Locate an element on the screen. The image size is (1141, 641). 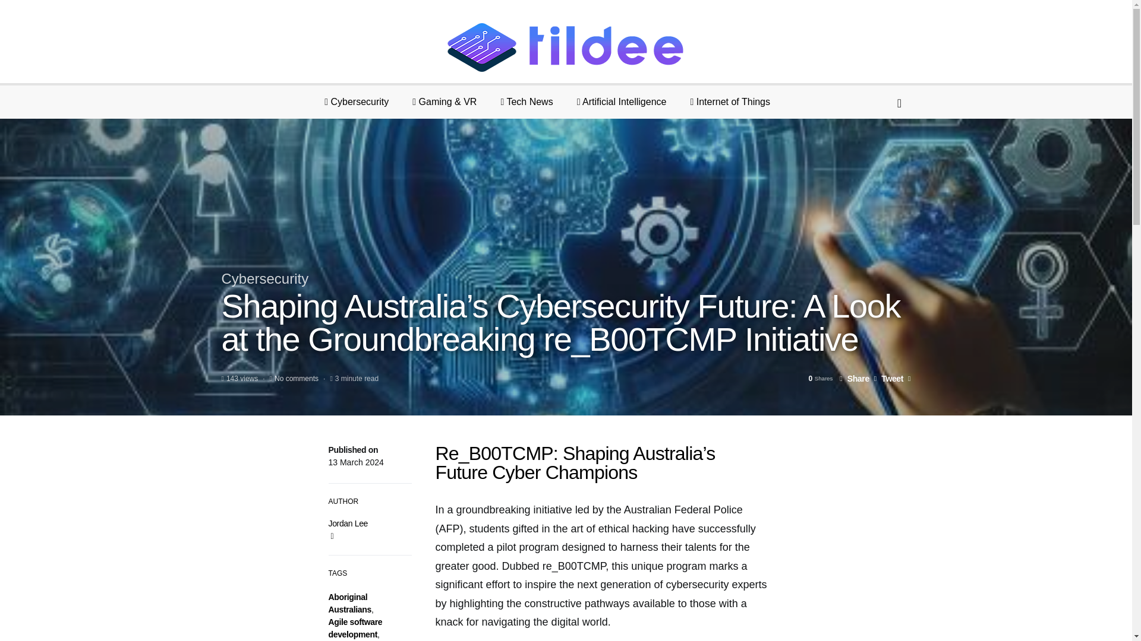
Agile software development is located at coordinates (355, 628).